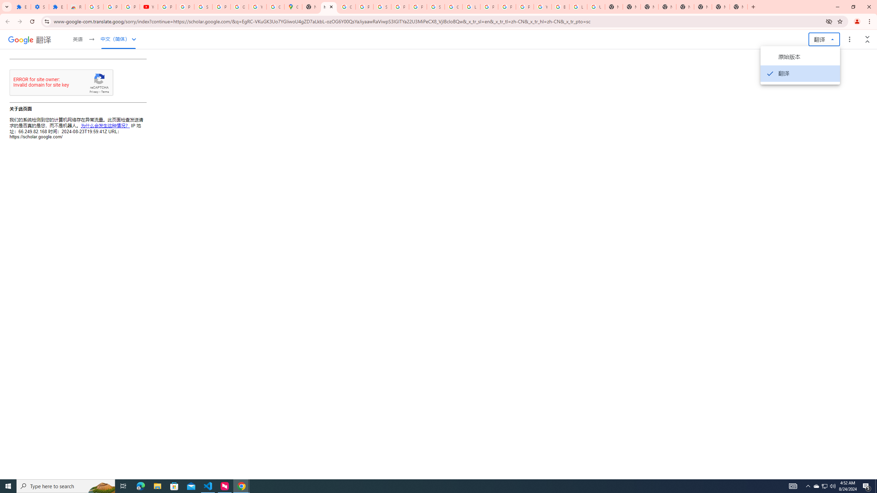 Image resolution: width=877 pixels, height=493 pixels. I want to click on https://scholar.google.com/, so click(329, 7).